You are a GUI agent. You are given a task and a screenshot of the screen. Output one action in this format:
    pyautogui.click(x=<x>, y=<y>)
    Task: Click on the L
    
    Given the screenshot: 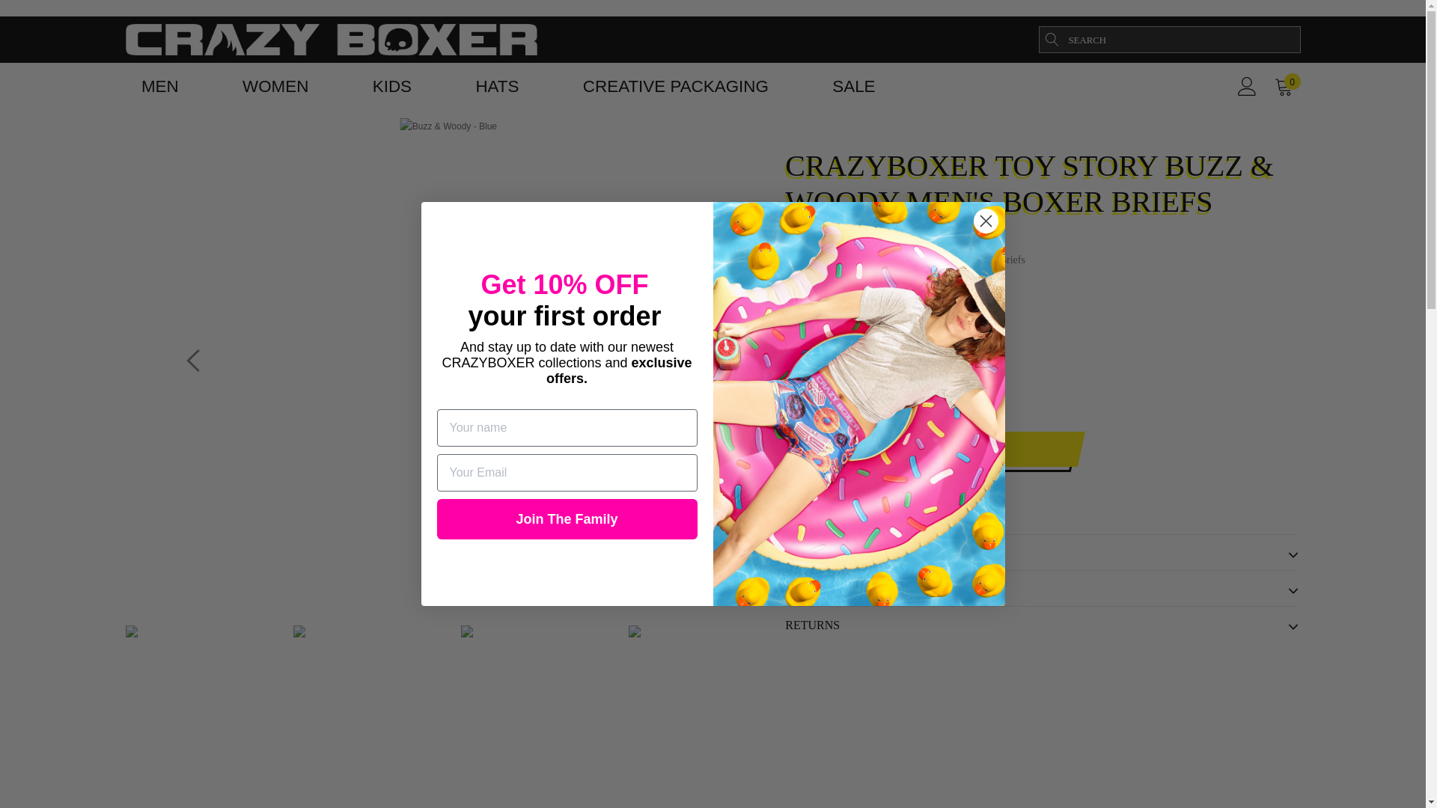 What is the action you would take?
    pyautogui.click(x=897, y=323)
    